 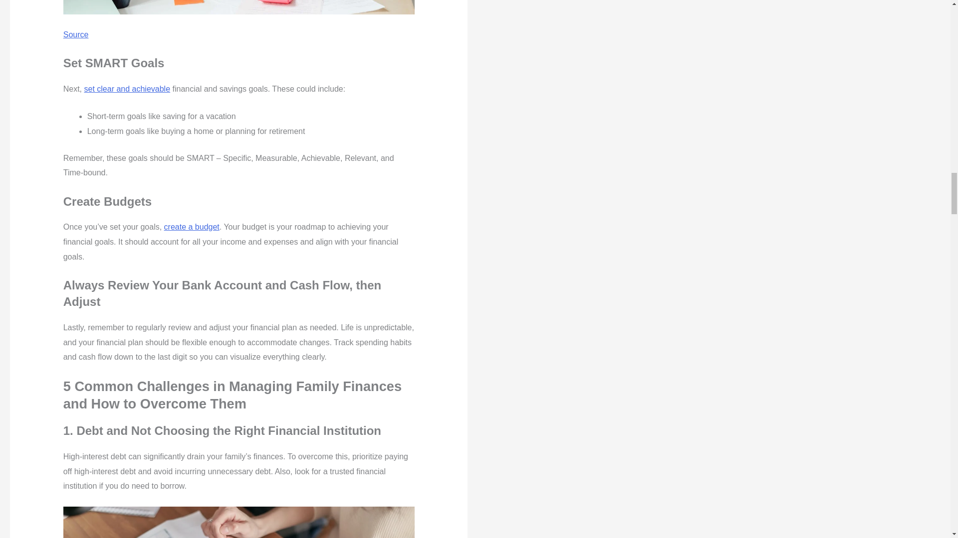 I want to click on create a budget, so click(x=192, y=227).